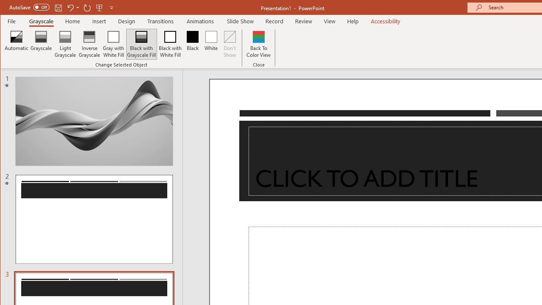 Image resolution: width=542 pixels, height=305 pixels. Describe the element at coordinates (211, 44) in the screenshot. I see `White` at that location.